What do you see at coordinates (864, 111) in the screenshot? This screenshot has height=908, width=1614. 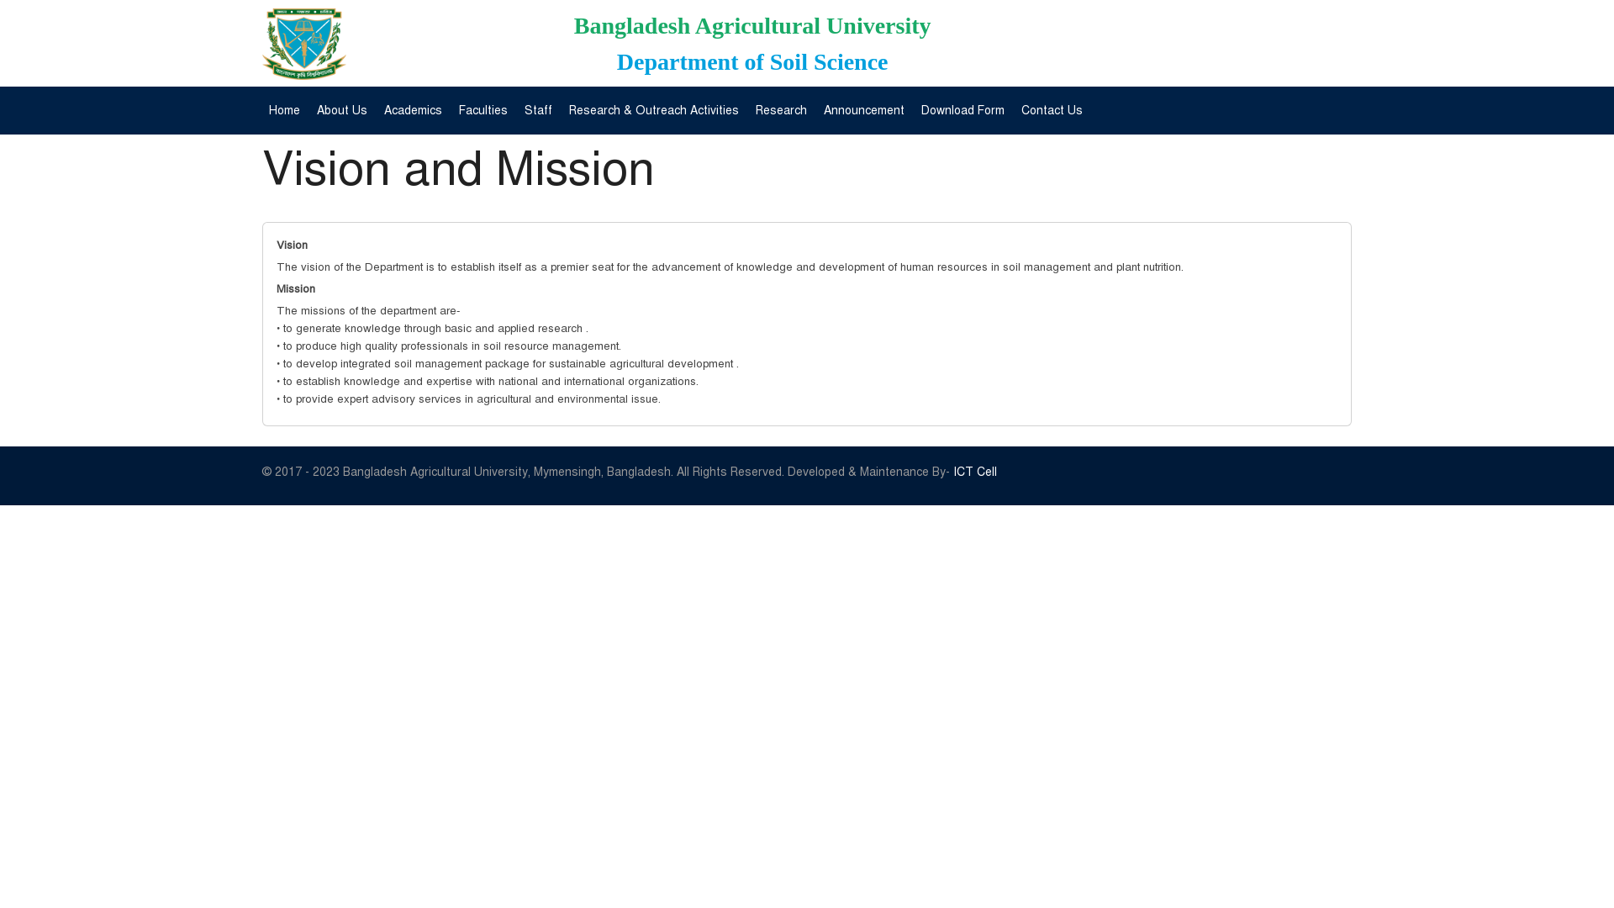 I see `Announcement` at bounding box center [864, 111].